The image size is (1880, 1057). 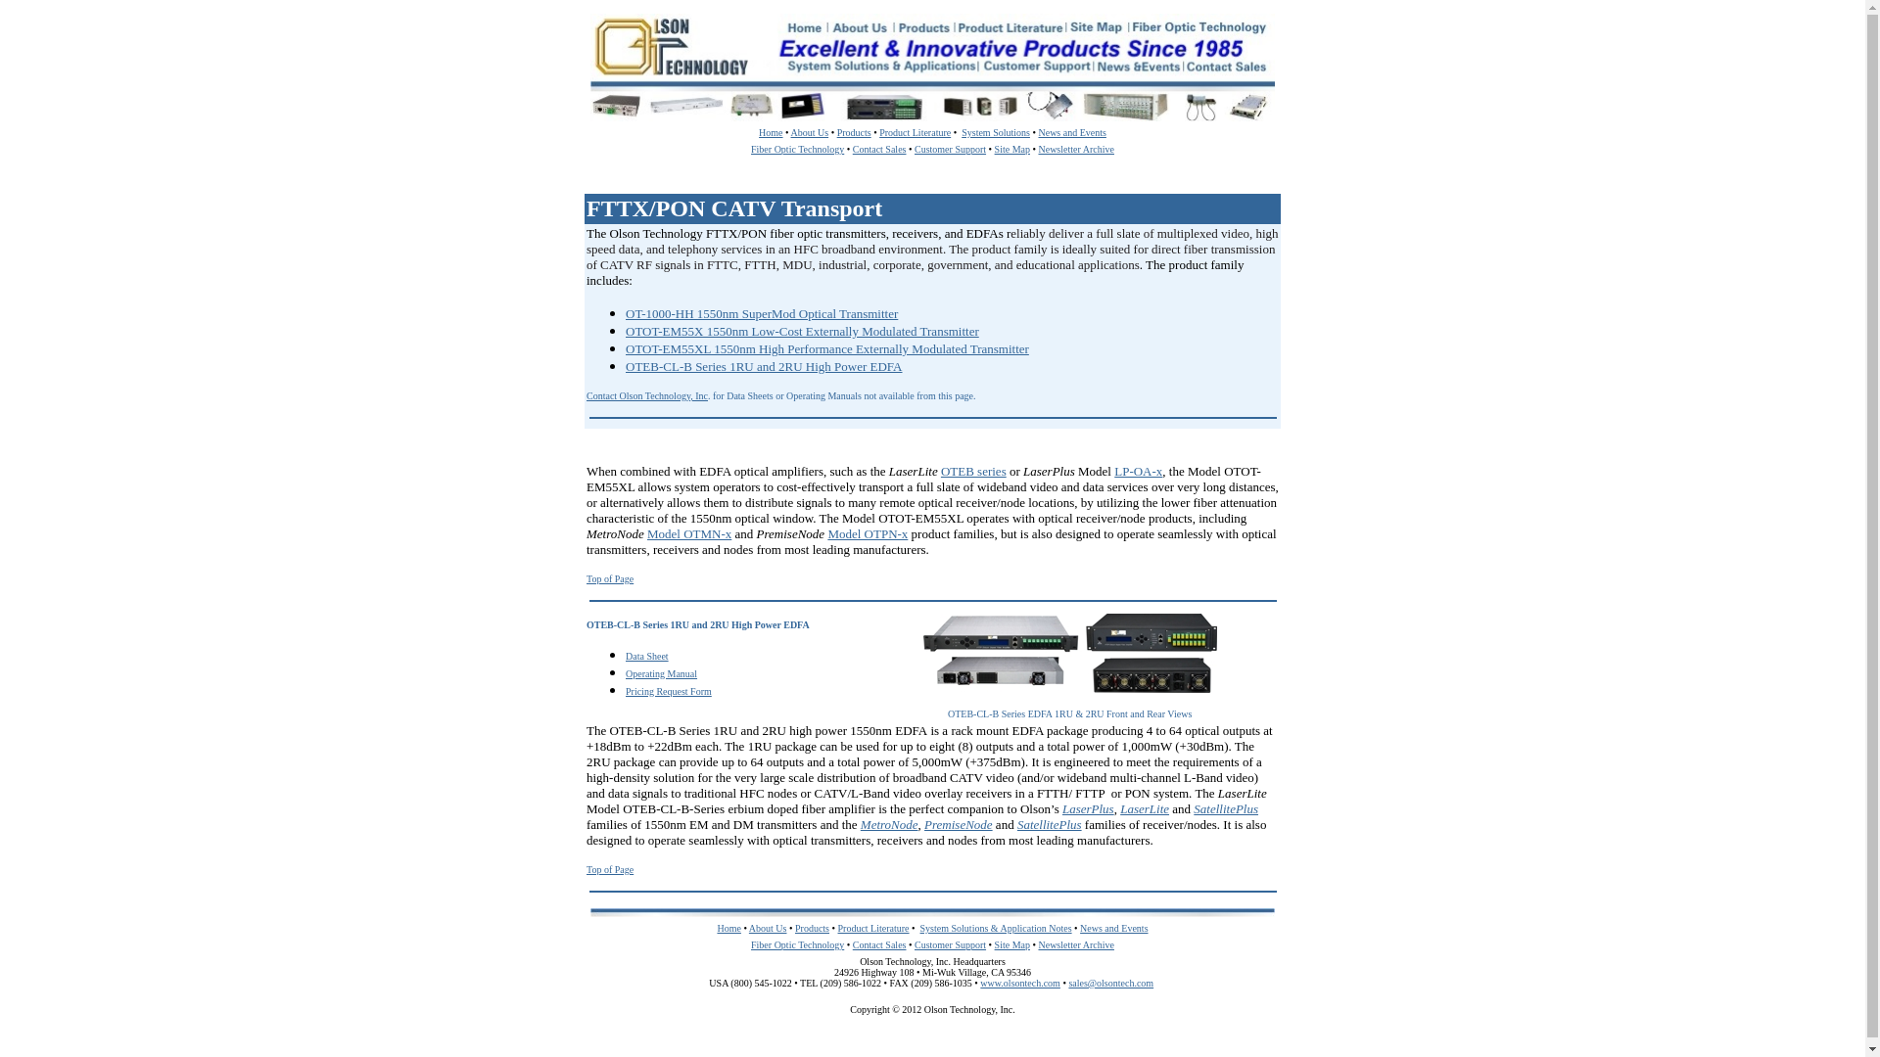 I want to click on Top of Page, so click(x=610, y=579).